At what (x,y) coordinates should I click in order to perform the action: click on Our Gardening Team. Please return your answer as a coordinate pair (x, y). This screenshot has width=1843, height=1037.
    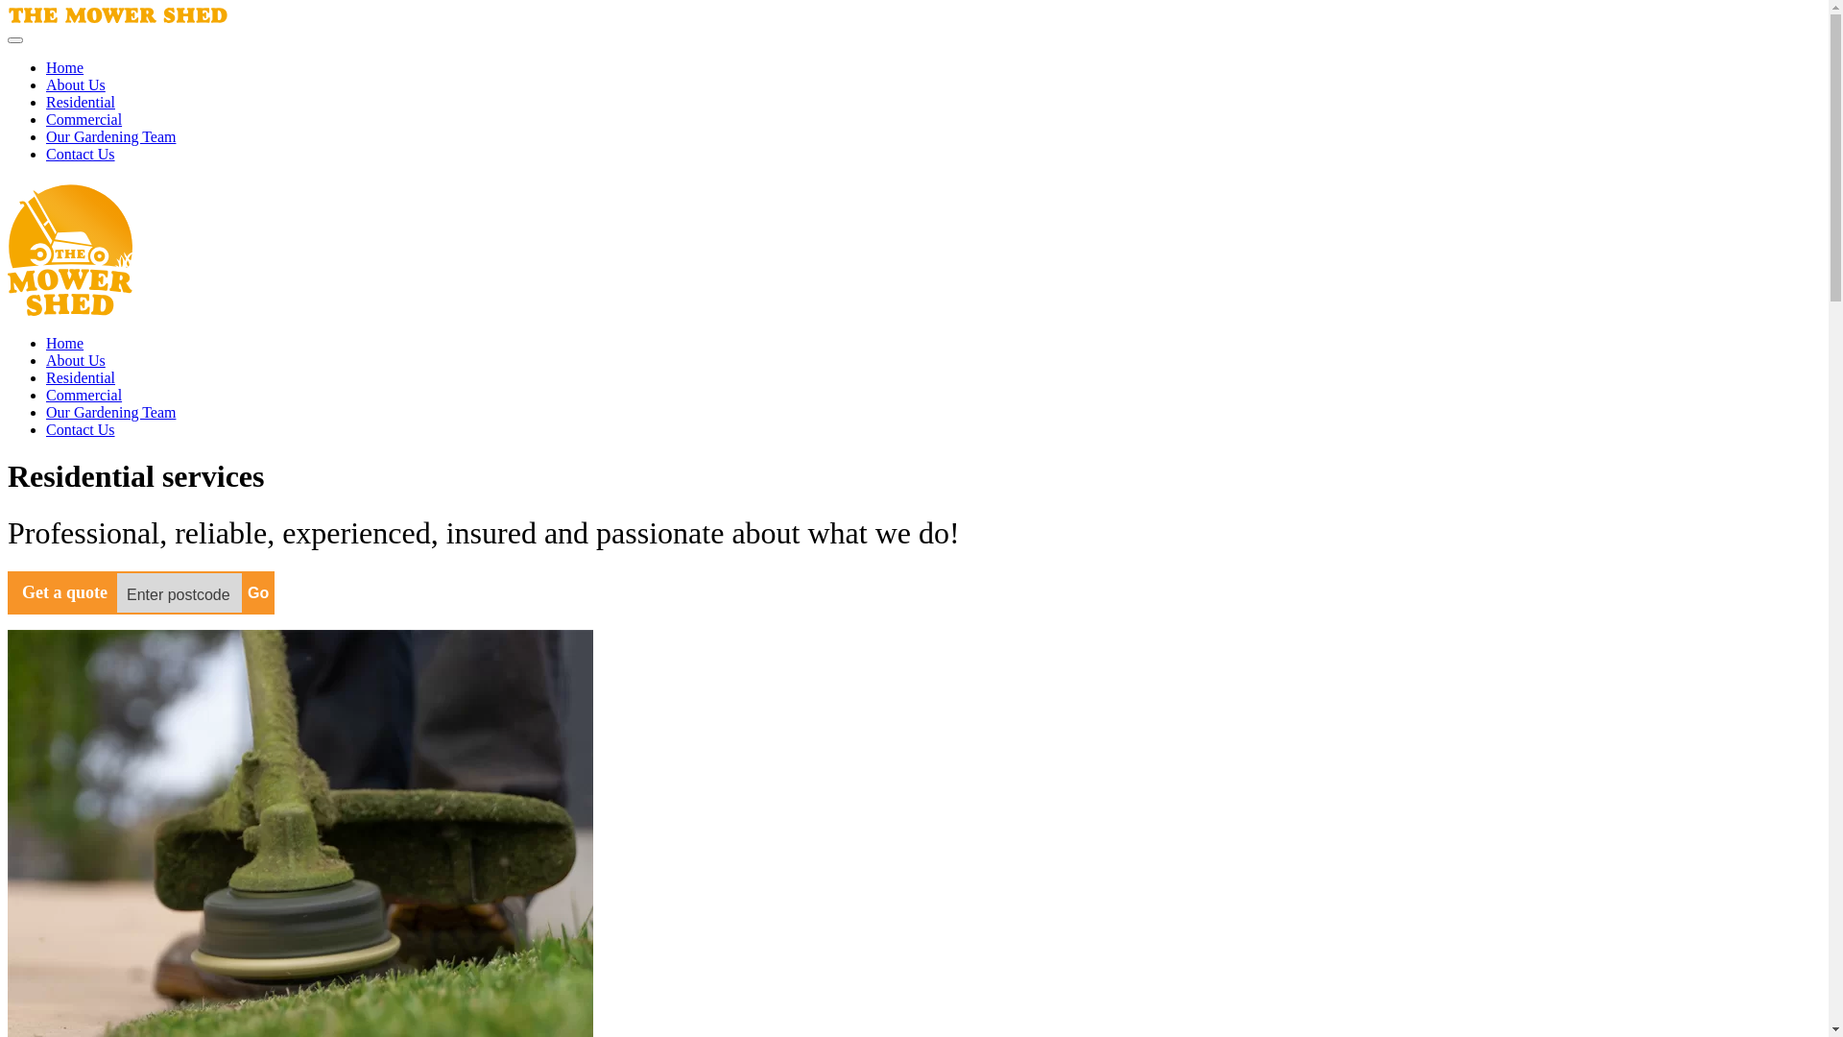
    Looking at the image, I should click on (111, 413).